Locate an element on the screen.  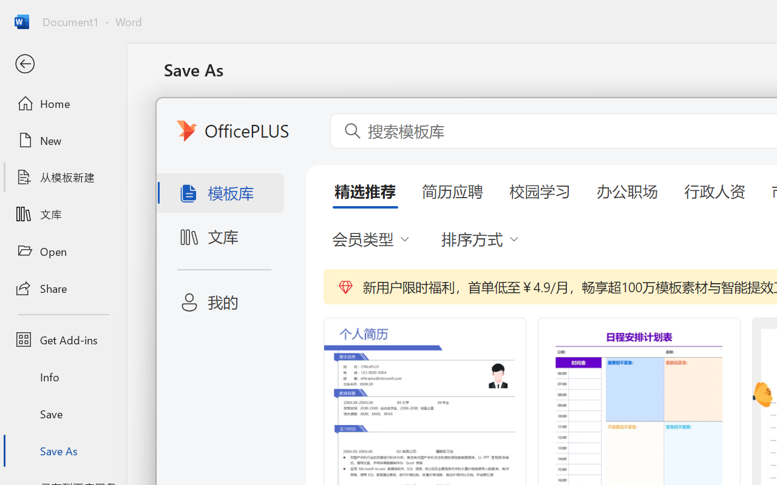
Get Add-ins is located at coordinates (63, 339).